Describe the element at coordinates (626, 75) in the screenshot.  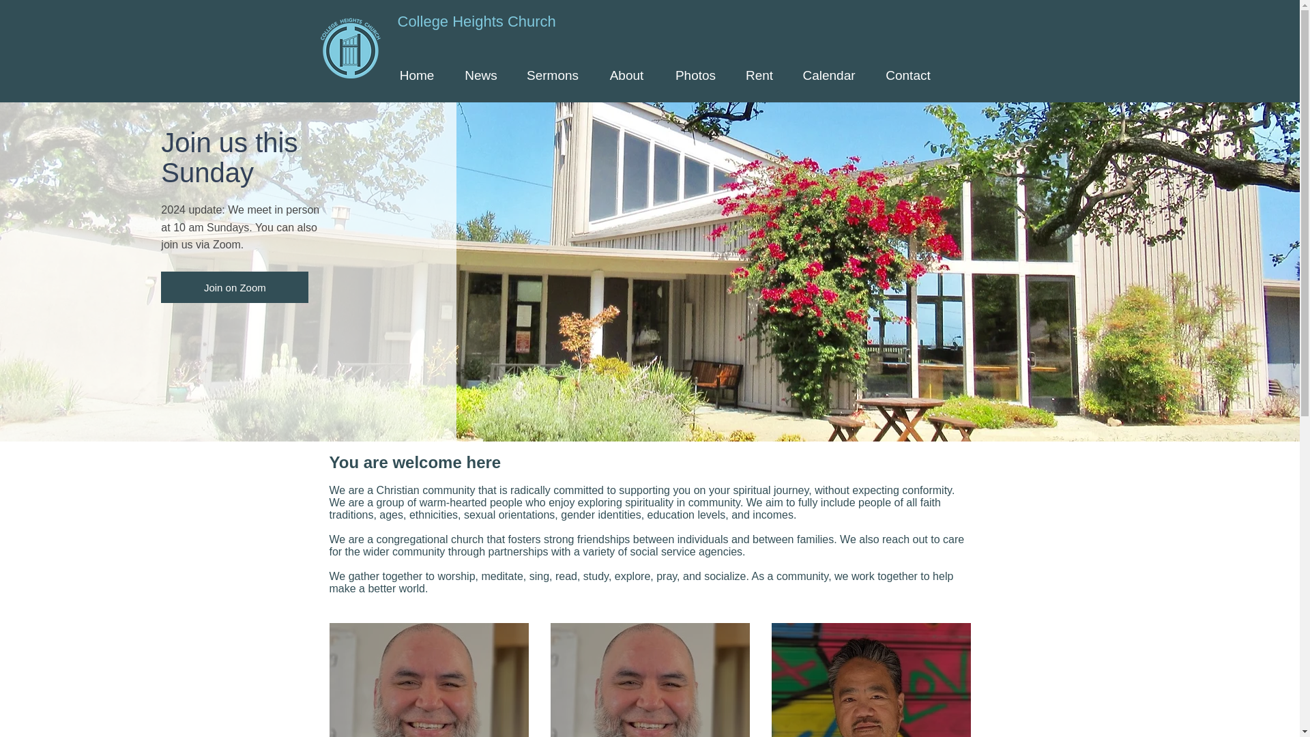
I see `About` at that location.